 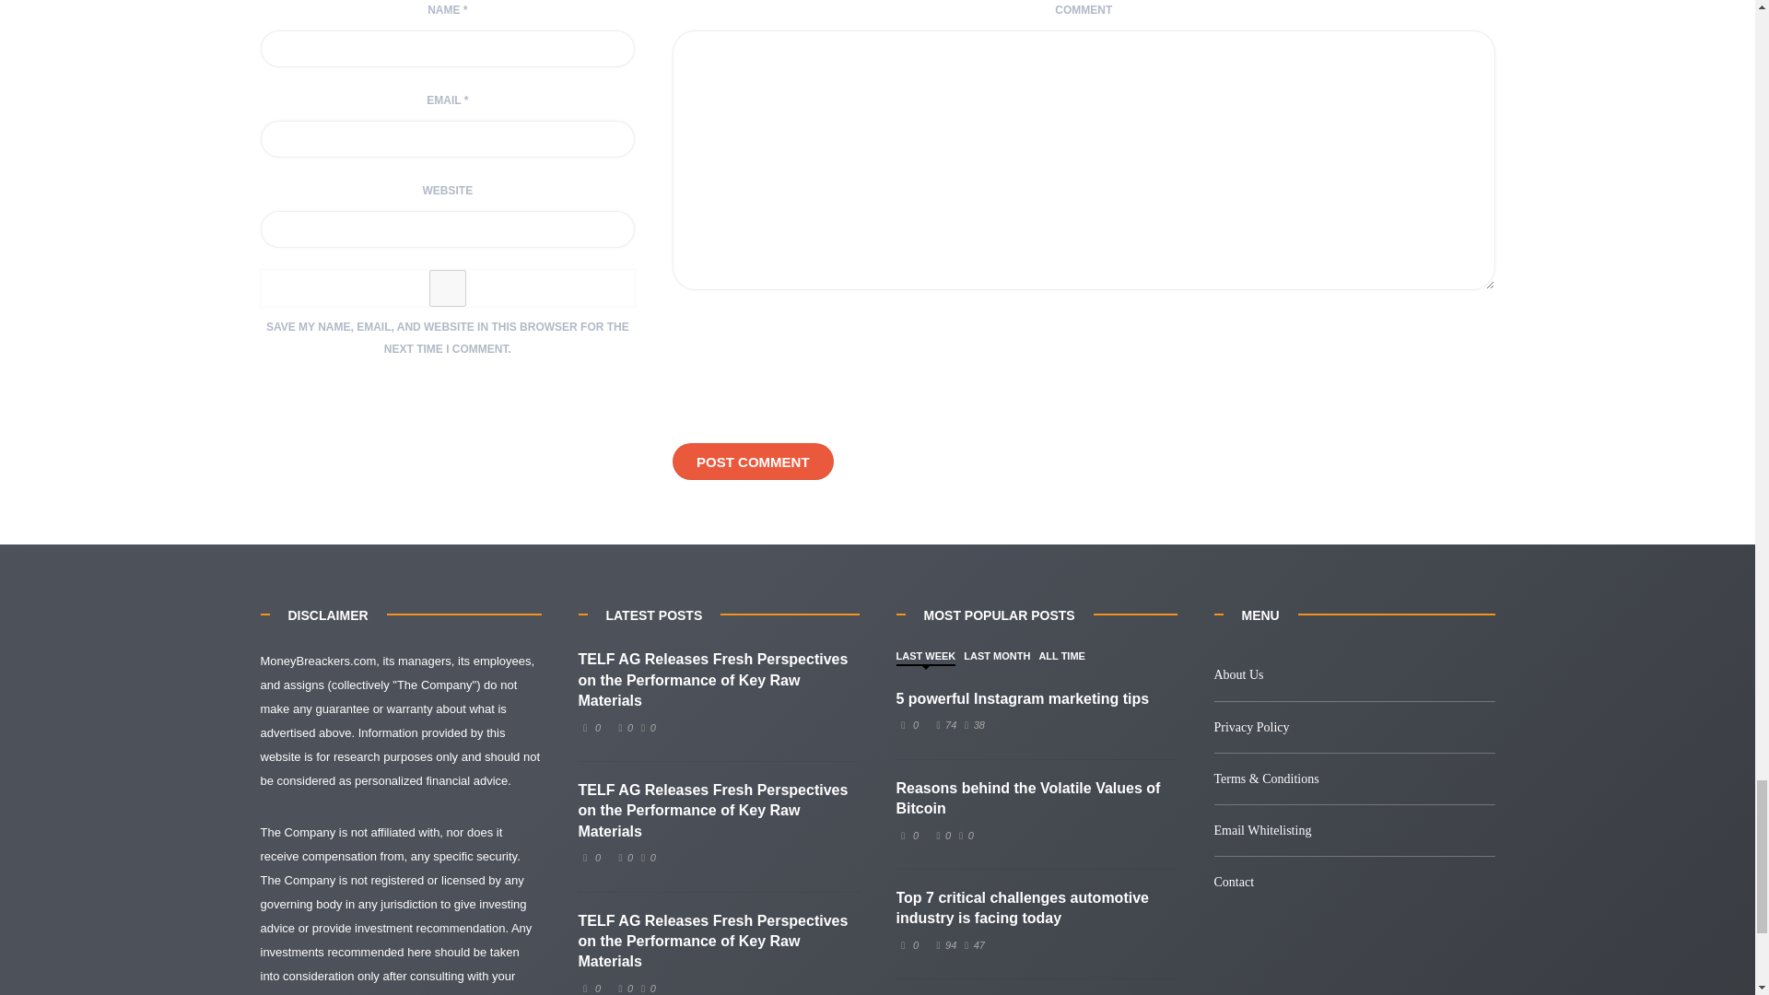 I want to click on Post Comment, so click(x=752, y=461).